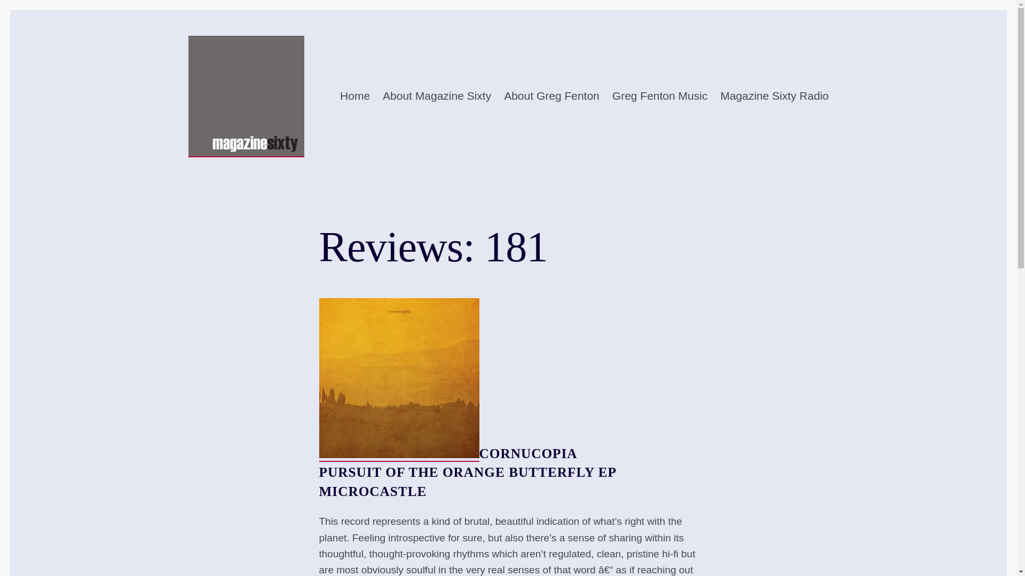  Describe the element at coordinates (355, 96) in the screenshot. I see `Home` at that location.